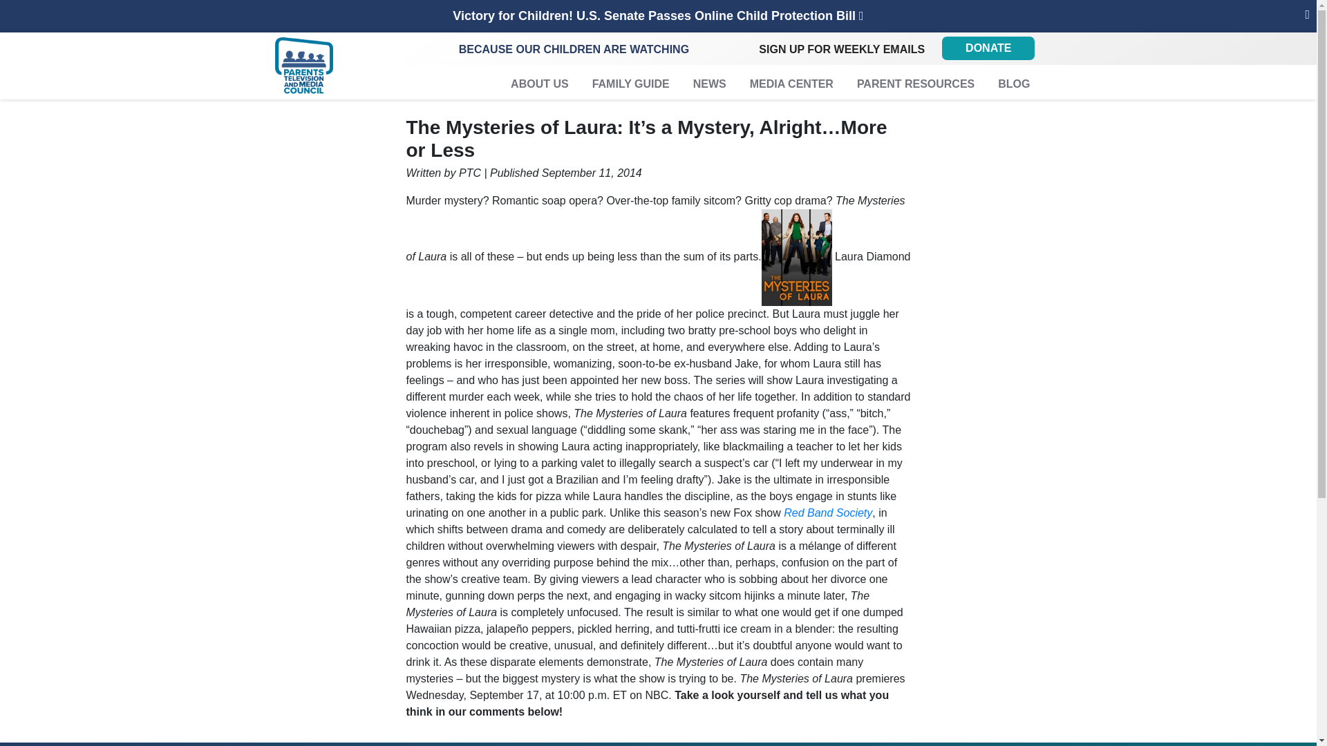 The width and height of the screenshot is (1327, 746). What do you see at coordinates (1013, 86) in the screenshot?
I see `BLOG` at bounding box center [1013, 86].